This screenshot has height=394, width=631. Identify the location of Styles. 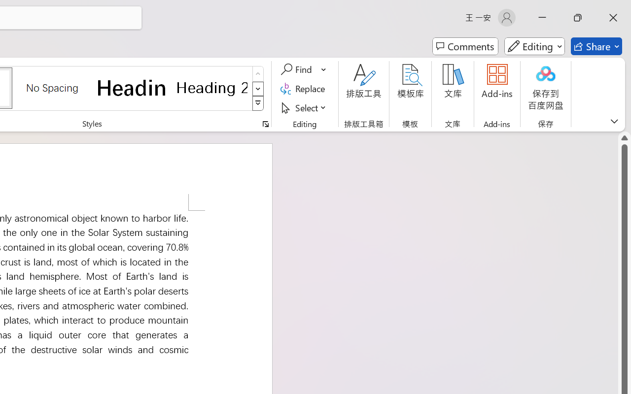
(258, 103).